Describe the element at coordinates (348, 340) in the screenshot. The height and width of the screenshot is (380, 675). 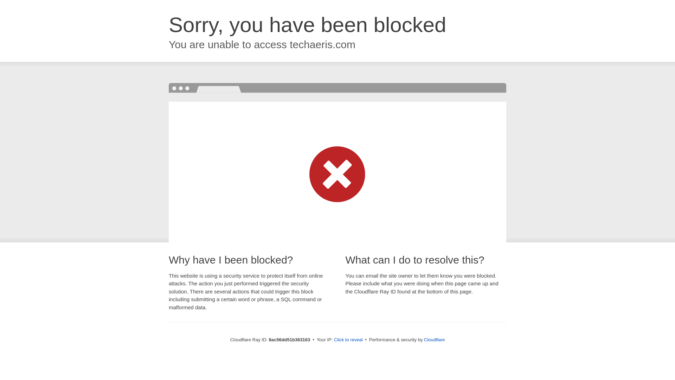
I see `Click to reveal` at that location.